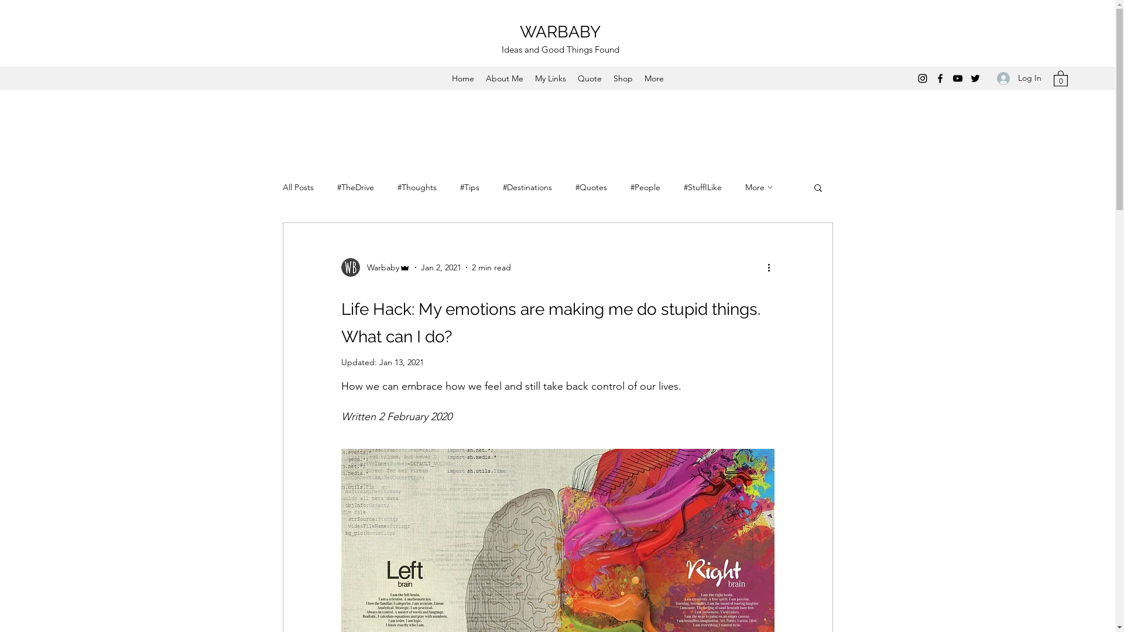  I want to click on Quote, so click(589, 78).